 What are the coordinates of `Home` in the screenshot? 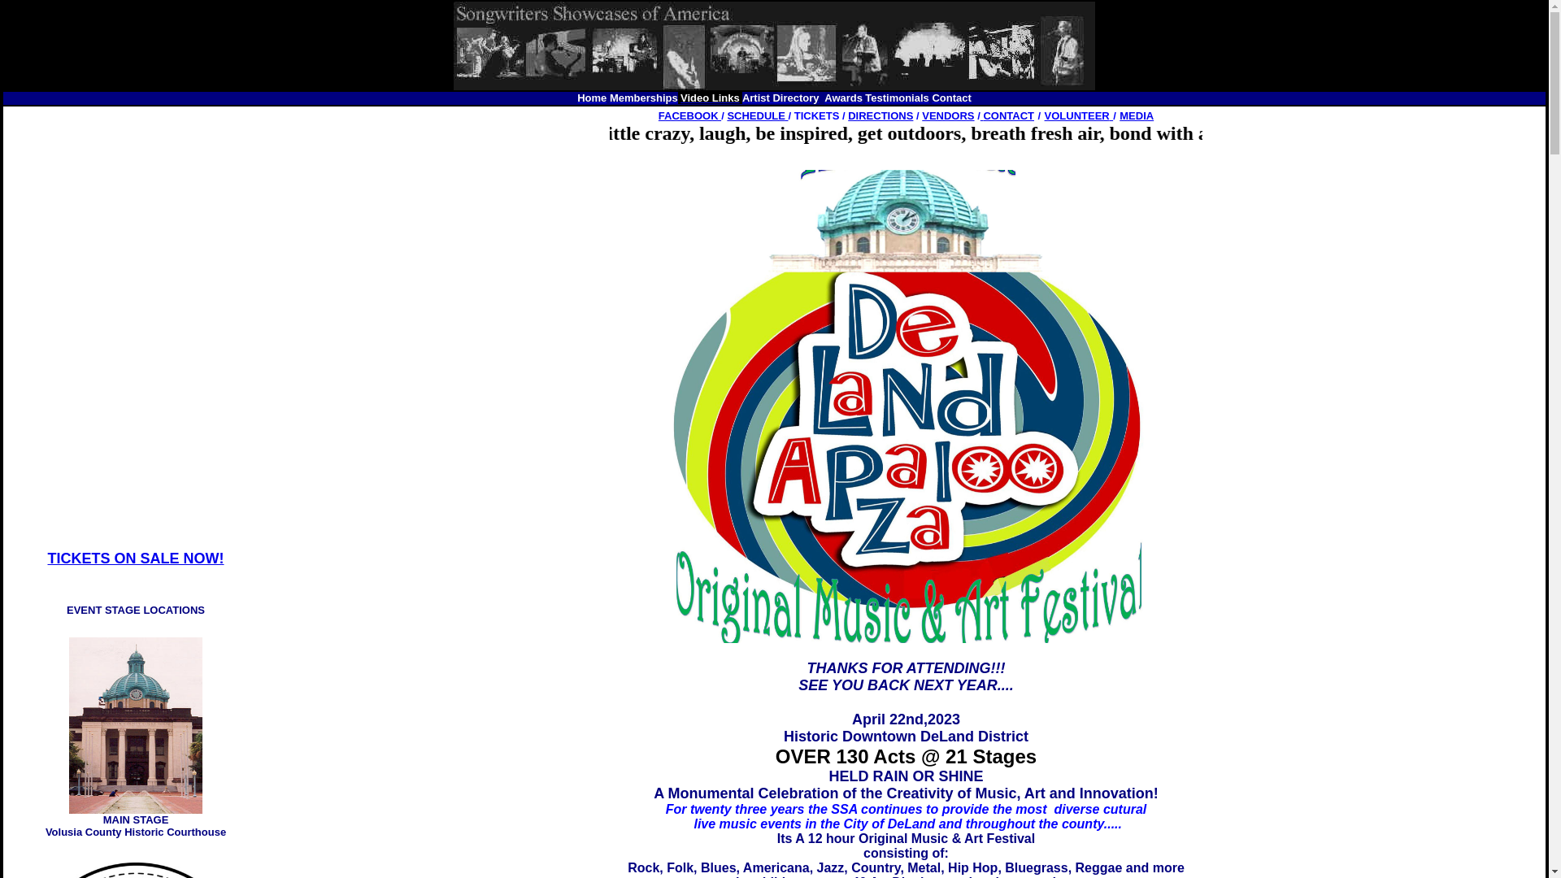 It's located at (592, 98).